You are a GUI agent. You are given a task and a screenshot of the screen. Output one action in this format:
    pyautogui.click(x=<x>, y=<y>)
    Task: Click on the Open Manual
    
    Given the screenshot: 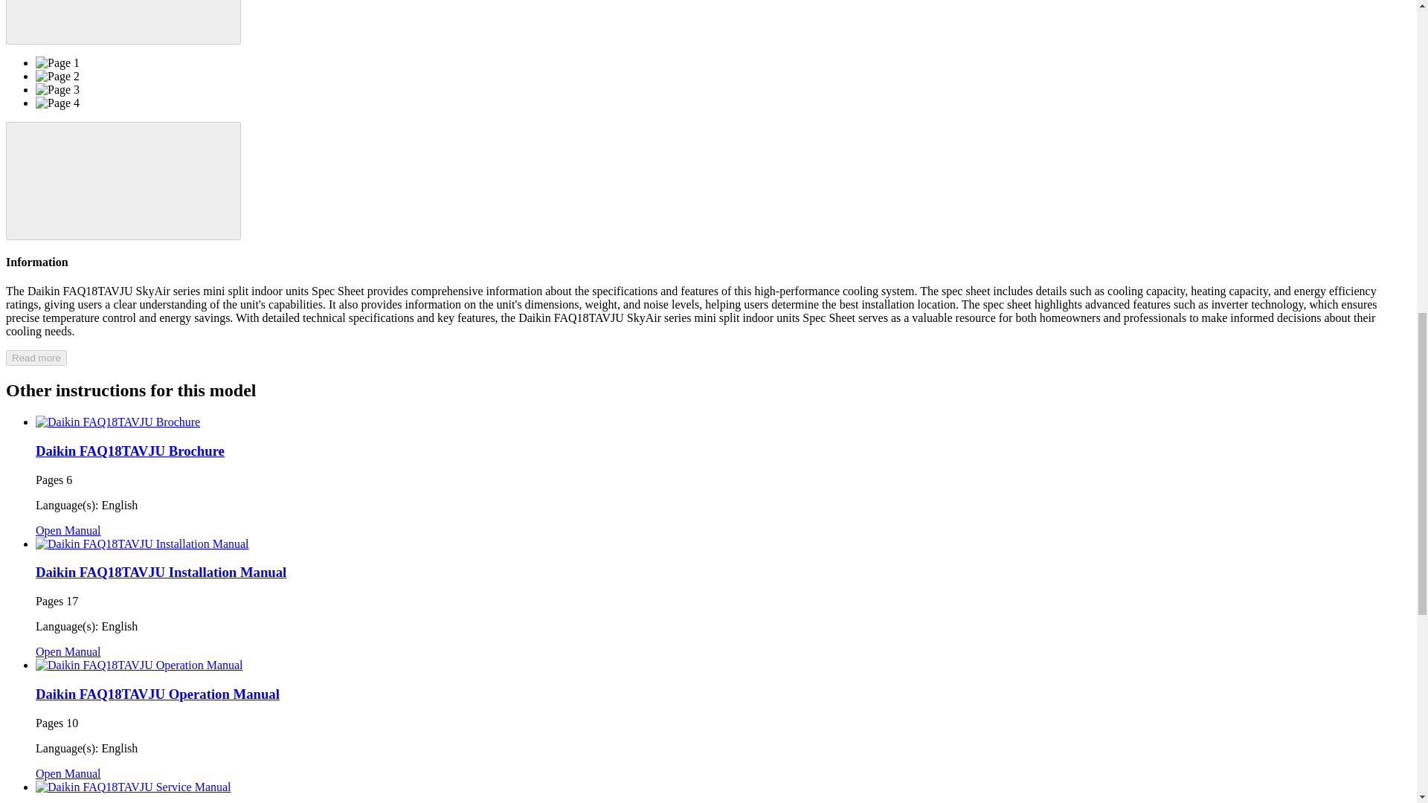 What is the action you would take?
    pyautogui.click(x=68, y=651)
    